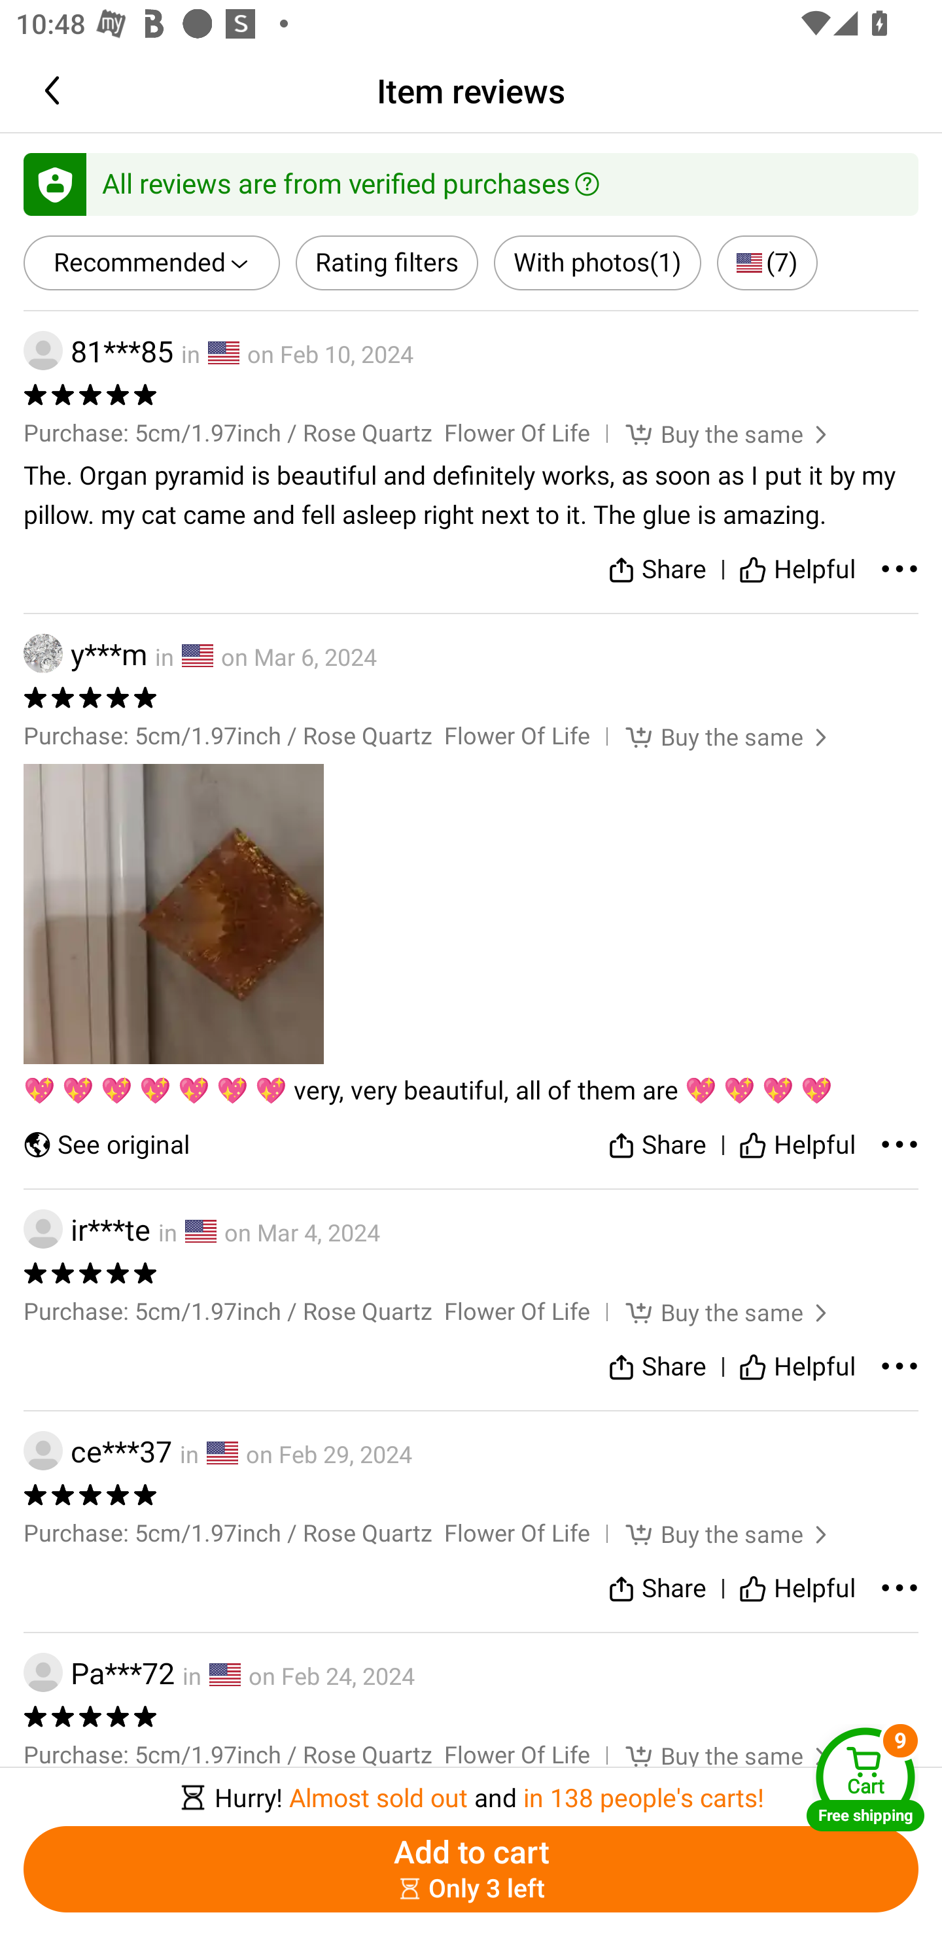 This screenshot has width=942, height=1936. Describe the element at coordinates (99, 1672) in the screenshot. I see `Pa***72` at that location.